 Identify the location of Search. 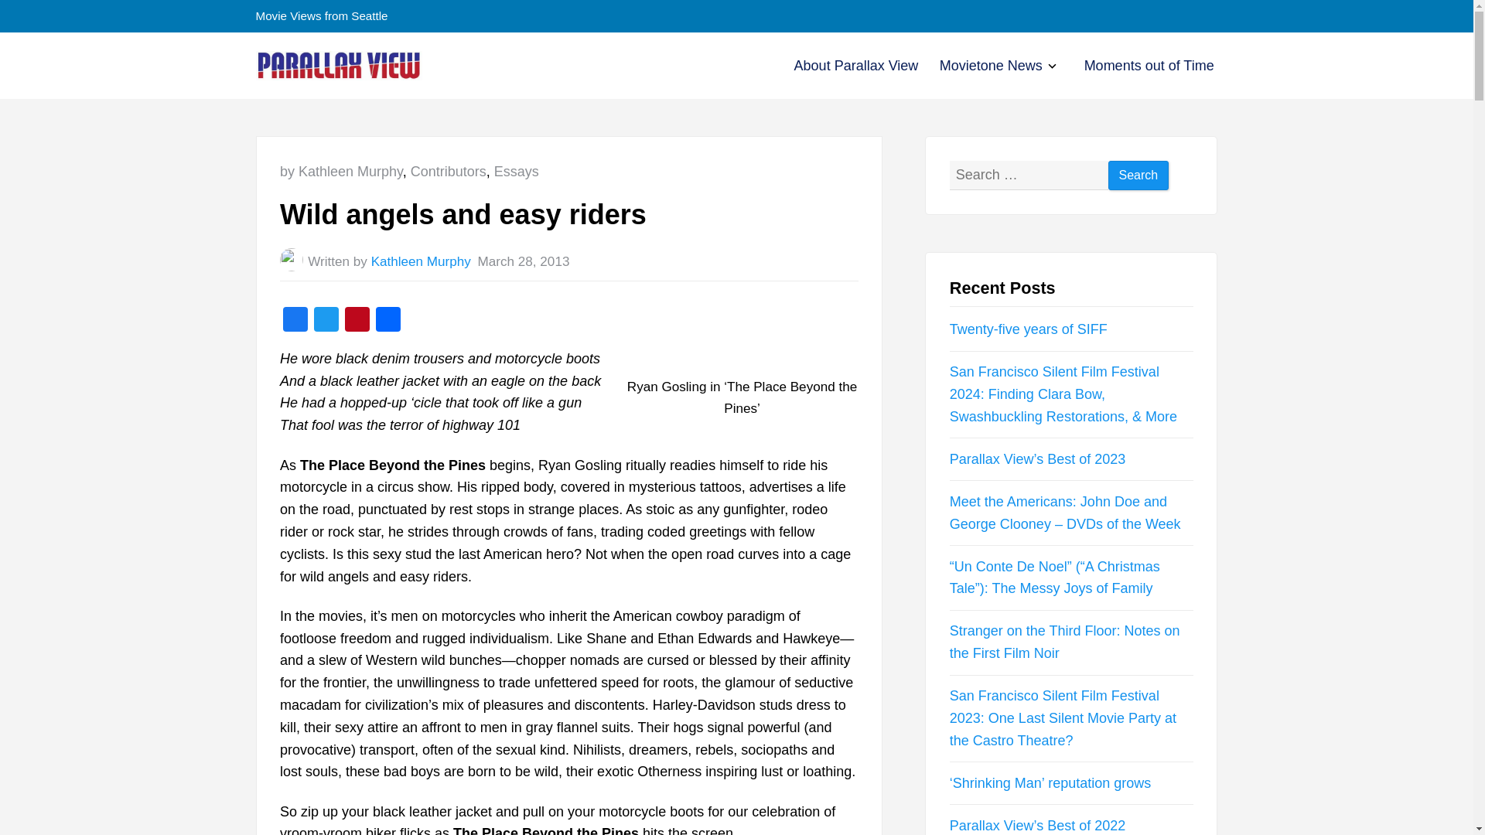
(357, 322).